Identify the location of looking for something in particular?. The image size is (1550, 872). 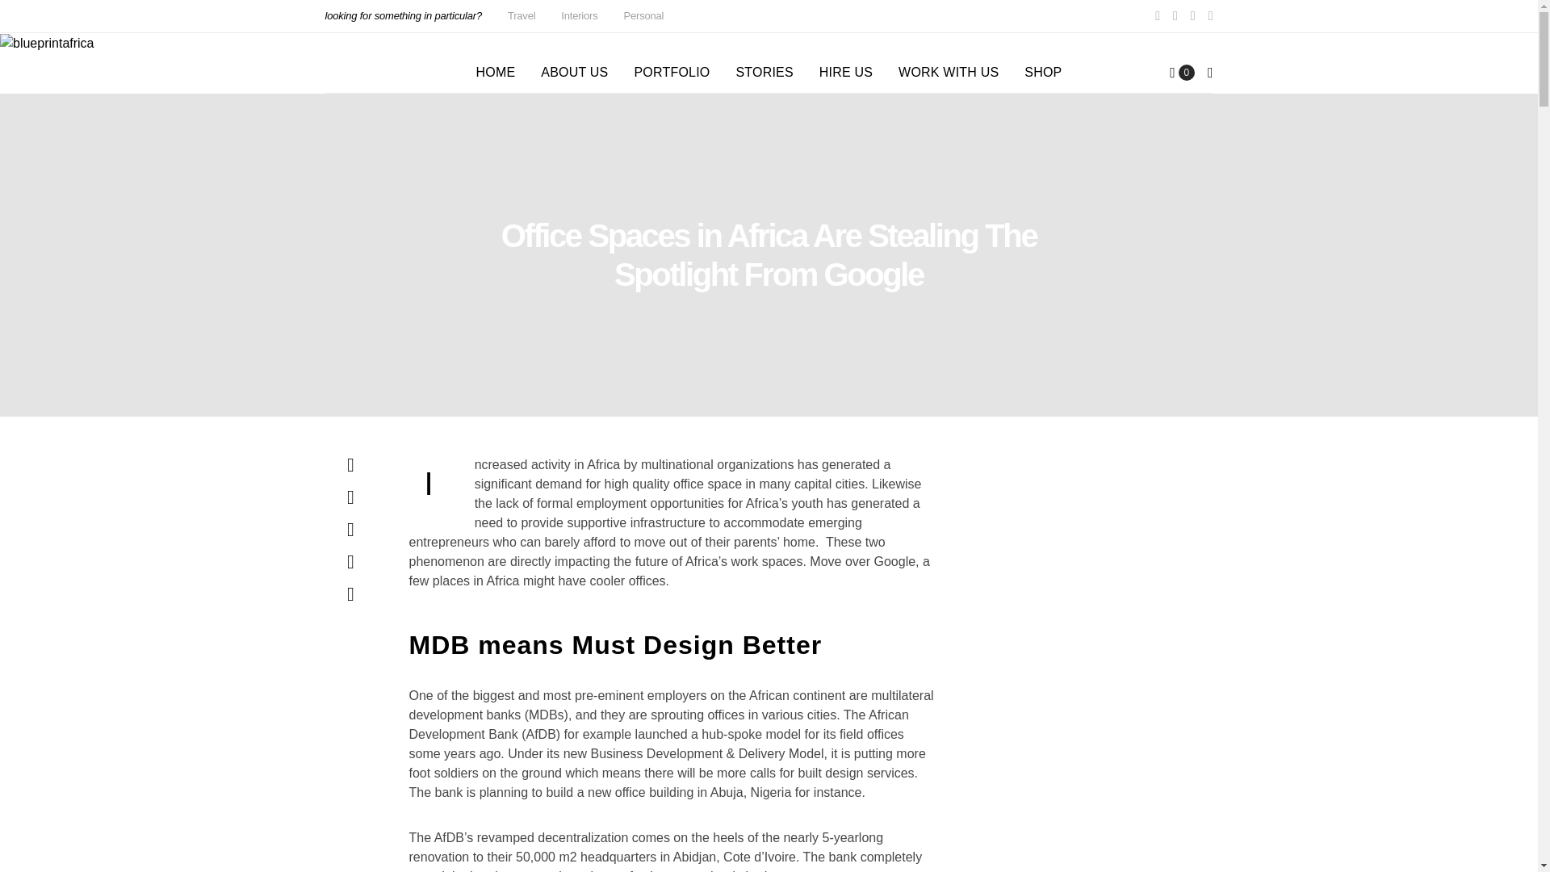
(402, 16).